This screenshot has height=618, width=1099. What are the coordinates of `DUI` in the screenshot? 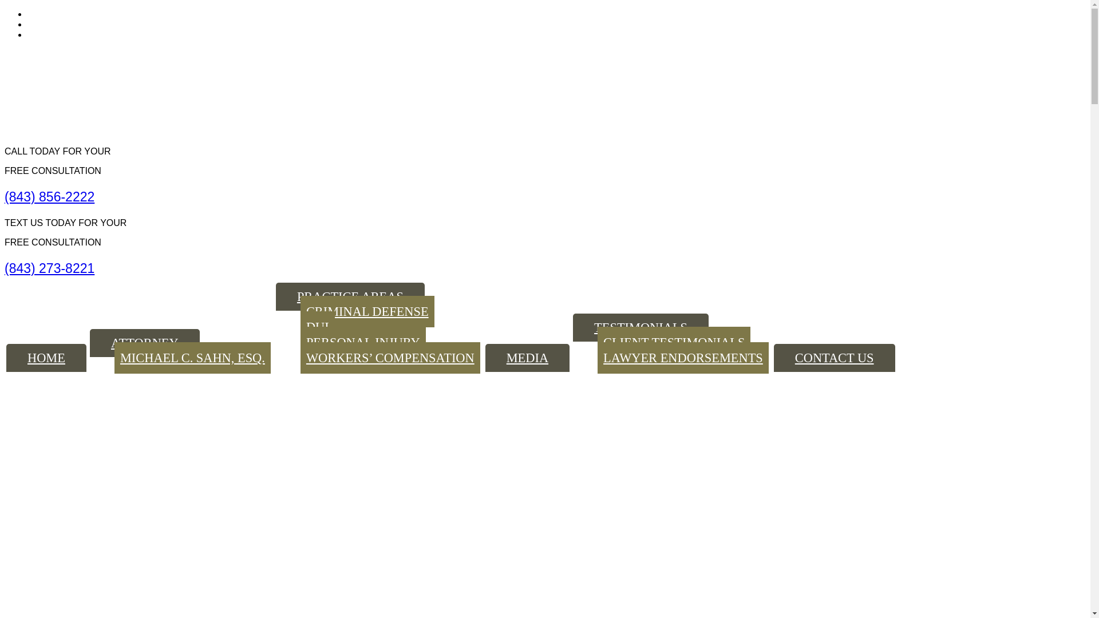 It's located at (317, 327).